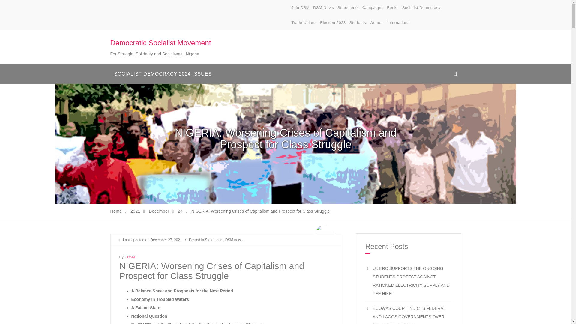 The height and width of the screenshot is (324, 576). What do you see at coordinates (116, 211) in the screenshot?
I see `Home` at bounding box center [116, 211].